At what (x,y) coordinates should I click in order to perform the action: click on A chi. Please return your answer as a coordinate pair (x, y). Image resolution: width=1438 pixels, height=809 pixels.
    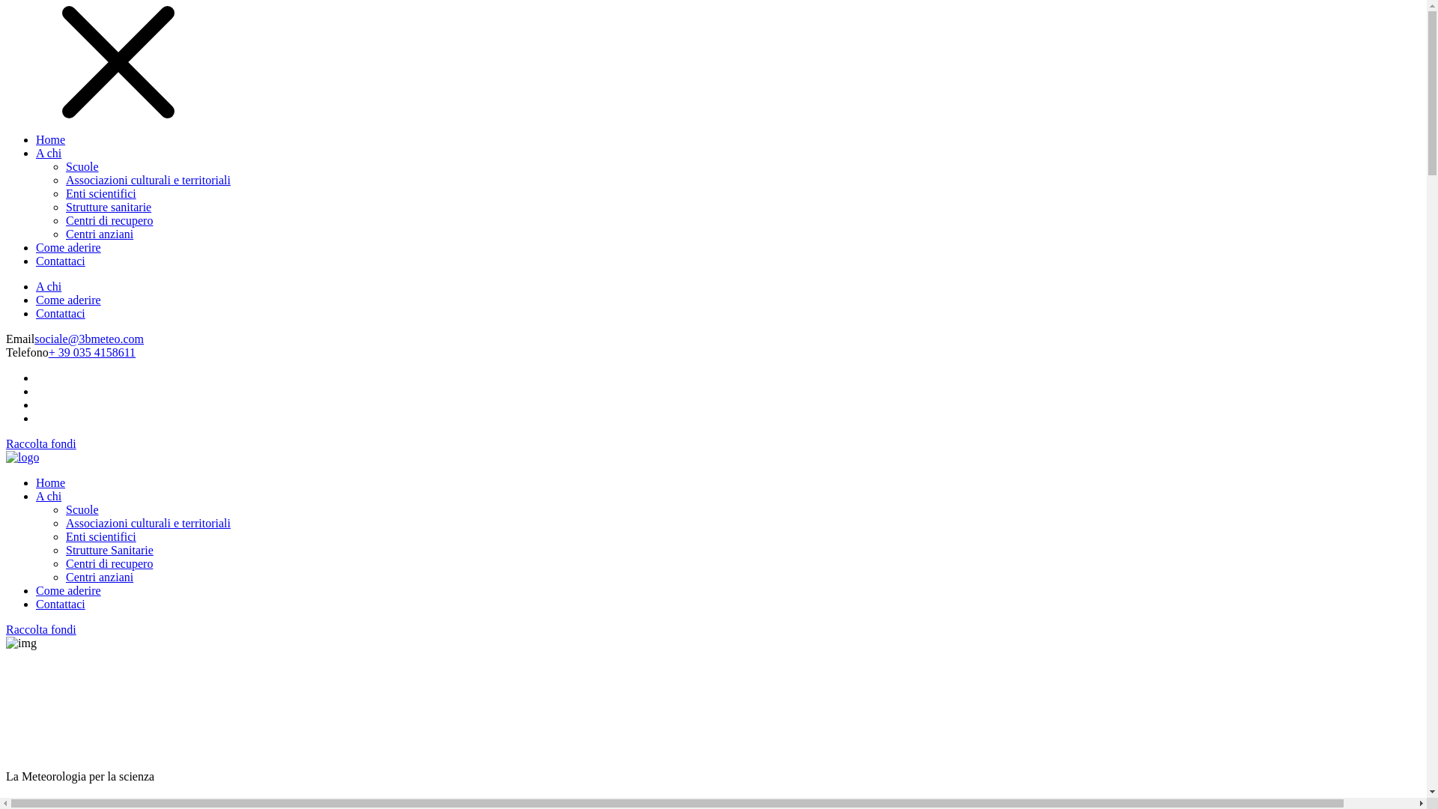
    Looking at the image, I should click on (49, 496).